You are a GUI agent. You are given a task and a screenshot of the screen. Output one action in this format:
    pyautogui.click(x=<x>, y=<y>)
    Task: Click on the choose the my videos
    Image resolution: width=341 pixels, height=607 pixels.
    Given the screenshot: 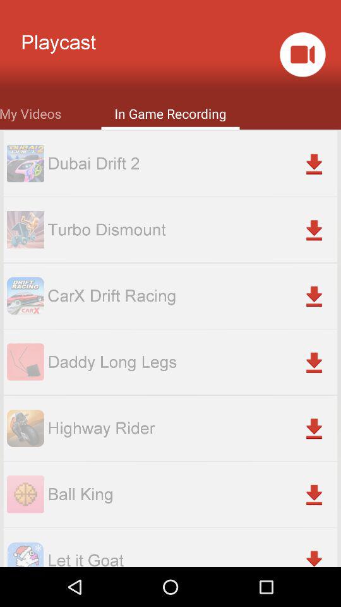 What is the action you would take?
    pyautogui.click(x=30, y=113)
    